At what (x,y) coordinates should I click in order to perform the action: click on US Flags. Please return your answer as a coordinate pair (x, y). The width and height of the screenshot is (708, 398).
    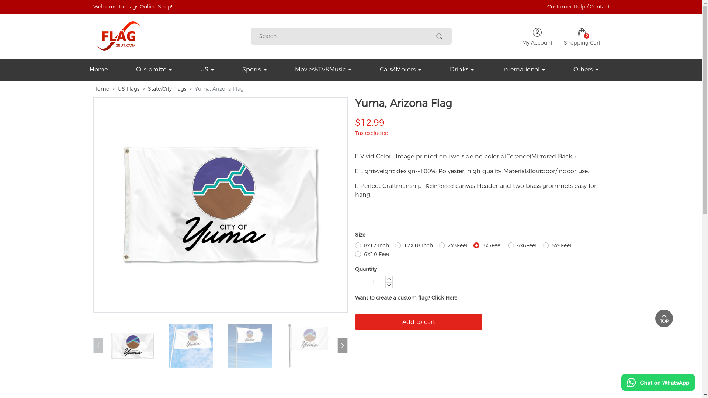
    Looking at the image, I should click on (128, 89).